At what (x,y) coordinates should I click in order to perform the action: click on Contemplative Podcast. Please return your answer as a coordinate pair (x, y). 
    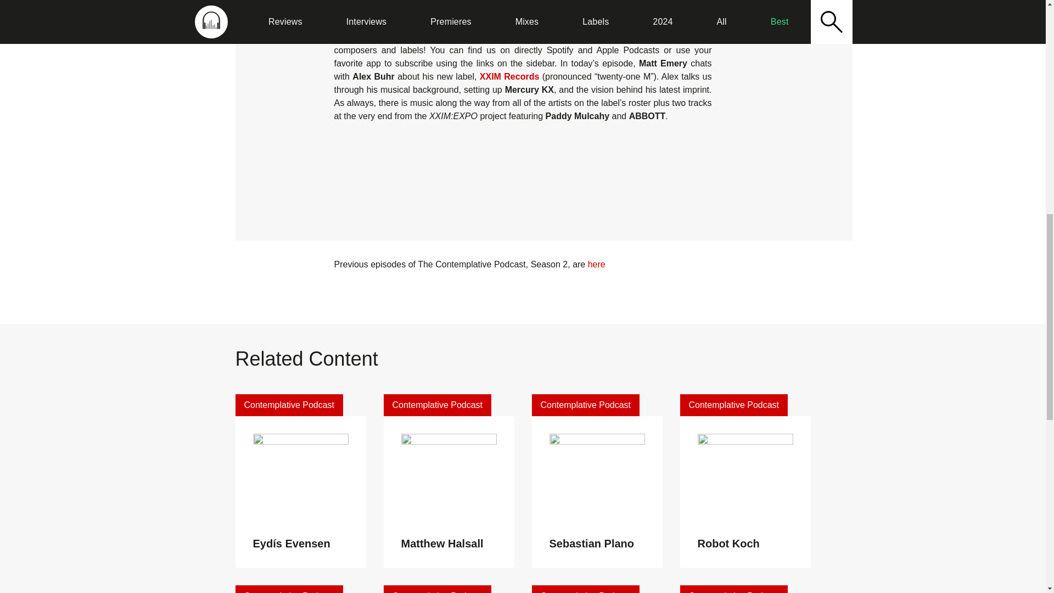
    Looking at the image, I should click on (733, 405).